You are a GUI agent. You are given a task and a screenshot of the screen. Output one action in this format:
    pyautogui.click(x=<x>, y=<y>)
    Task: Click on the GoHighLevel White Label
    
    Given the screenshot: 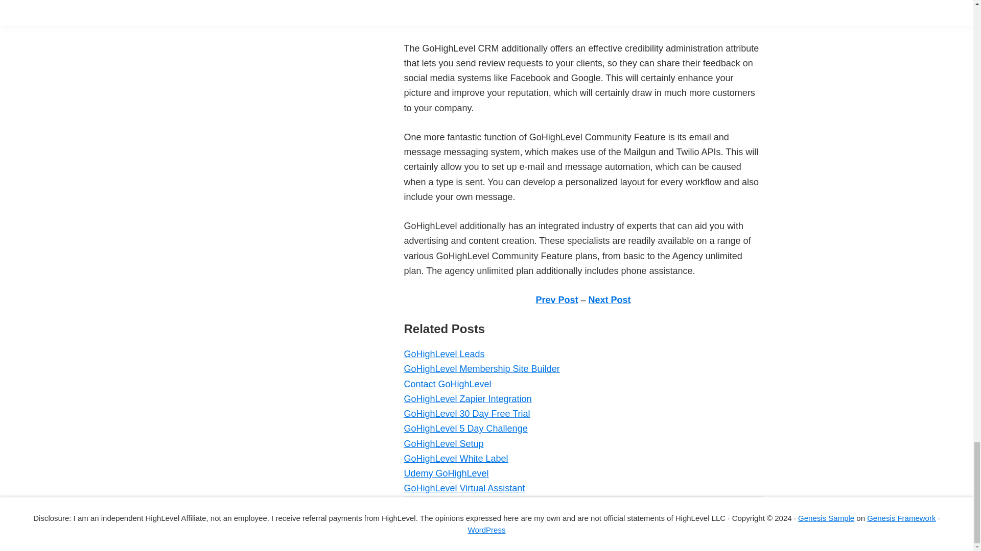 What is the action you would take?
    pyautogui.click(x=456, y=458)
    